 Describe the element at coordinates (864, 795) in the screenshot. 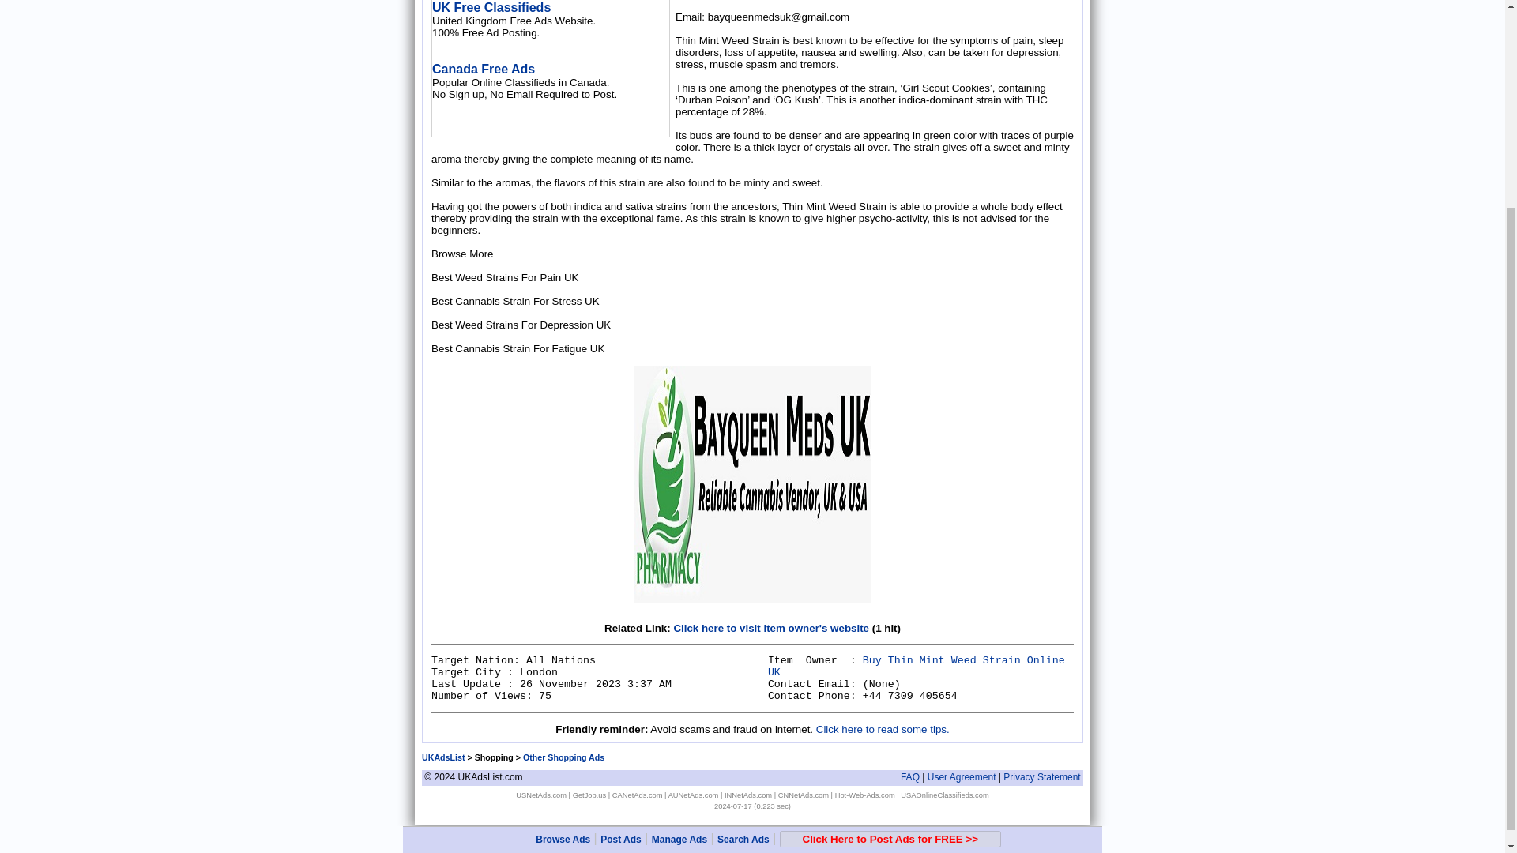

I see `Hot-Web-Ads.com` at that location.